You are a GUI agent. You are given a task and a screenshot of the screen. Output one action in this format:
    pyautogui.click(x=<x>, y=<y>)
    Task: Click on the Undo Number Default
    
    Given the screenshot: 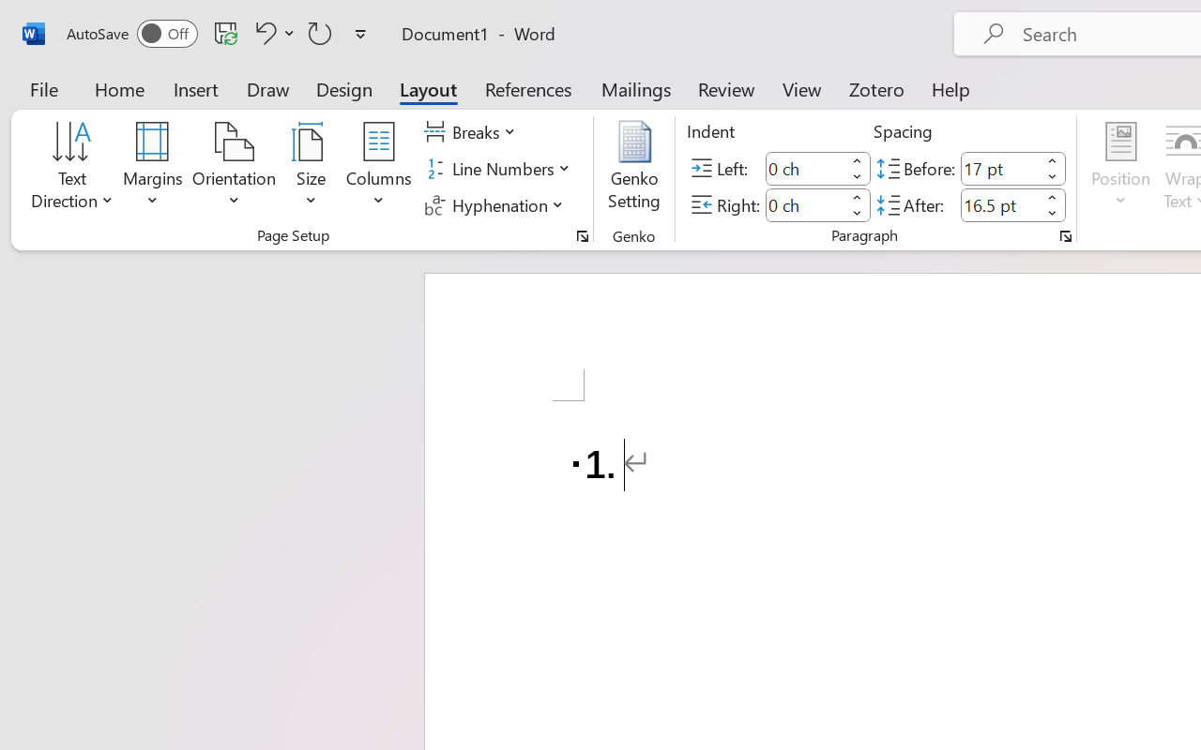 What is the action you would take?
    pyautogui.click(x=272, y=33)
    